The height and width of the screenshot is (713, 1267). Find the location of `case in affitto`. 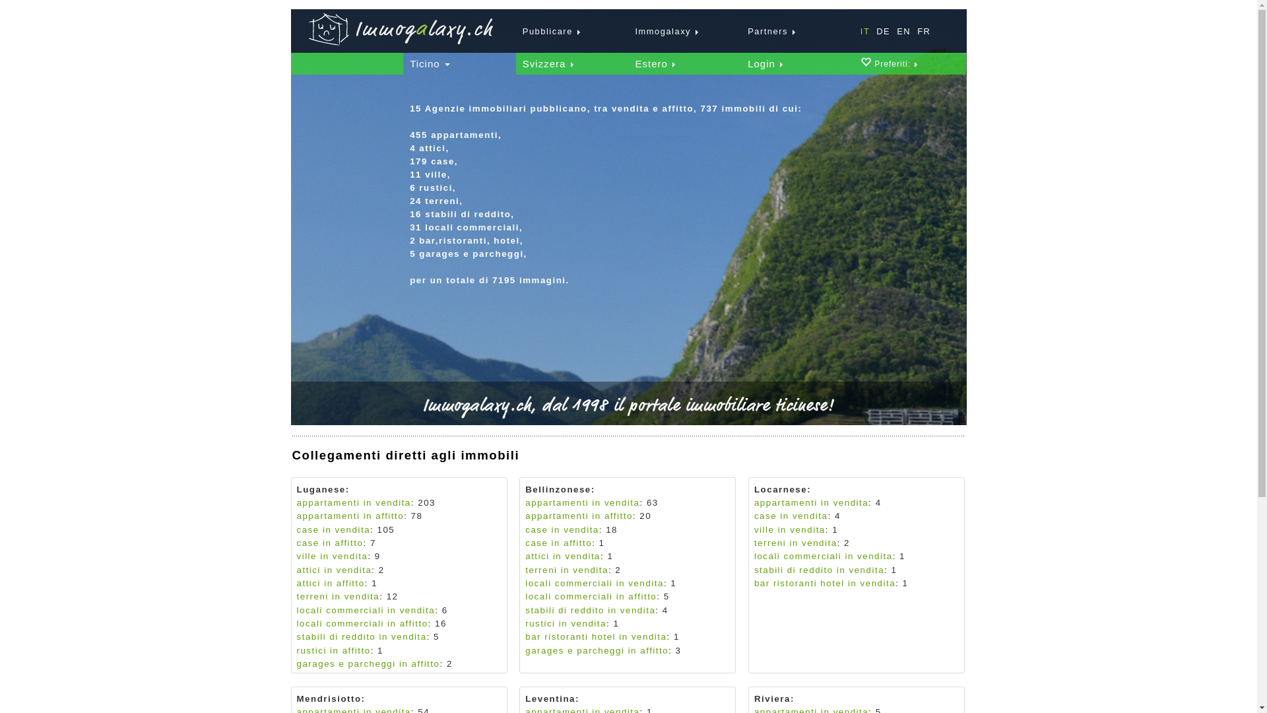

case in affitto is located at coordinates (558, 543).